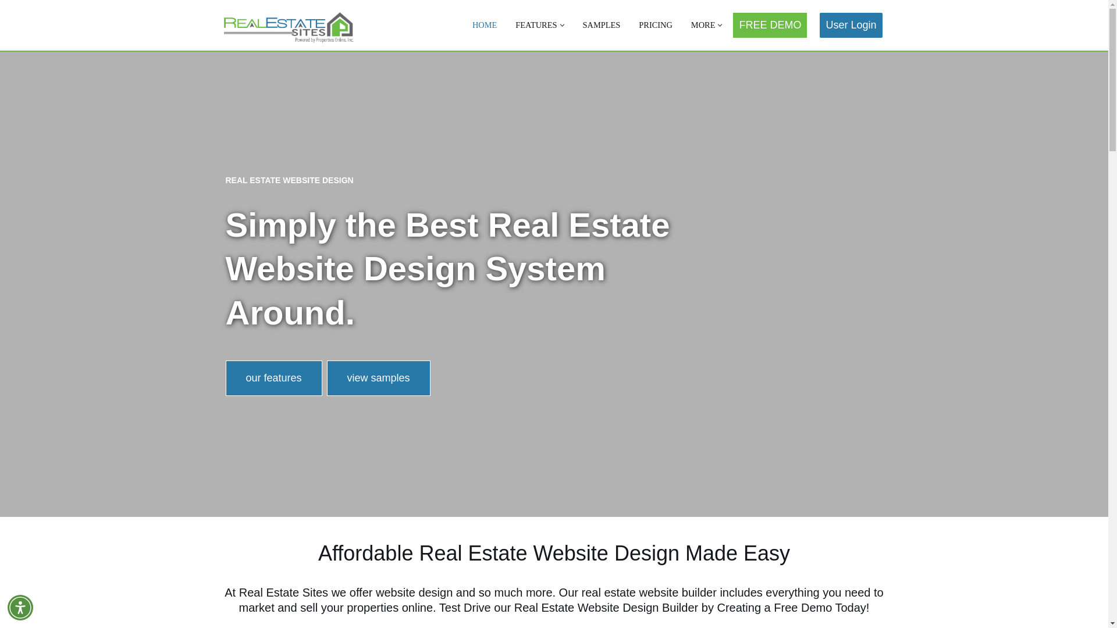 The image size is (1117, 628). I want to click on Skip to content, so click(9, 24).